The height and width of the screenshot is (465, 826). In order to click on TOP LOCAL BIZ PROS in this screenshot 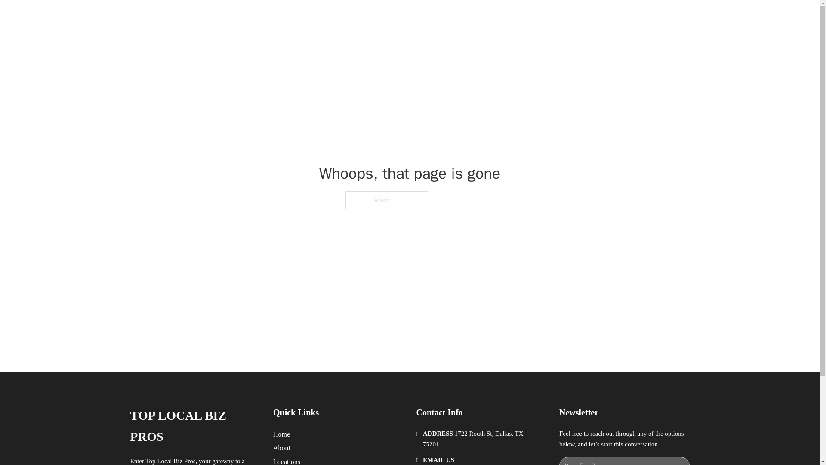, I will do `click(236, 16)`.